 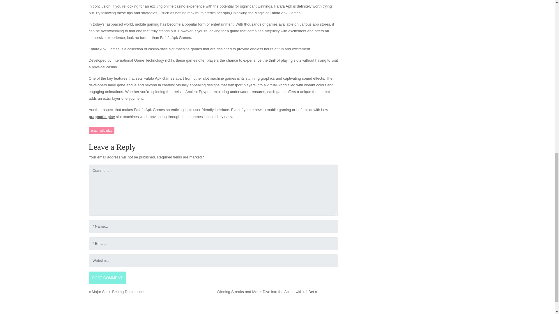 What do you see at coordinates (107, 278) in the screenshot?
I see `Post Comment` at bounding box center [107, 278].